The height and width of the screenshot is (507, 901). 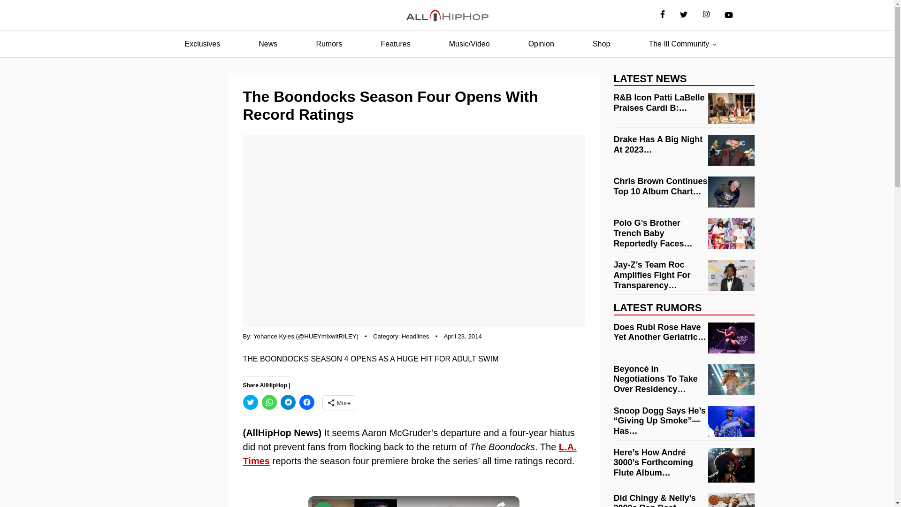 I want to click on Click to share on Facebook, so click(x=307, y=402).